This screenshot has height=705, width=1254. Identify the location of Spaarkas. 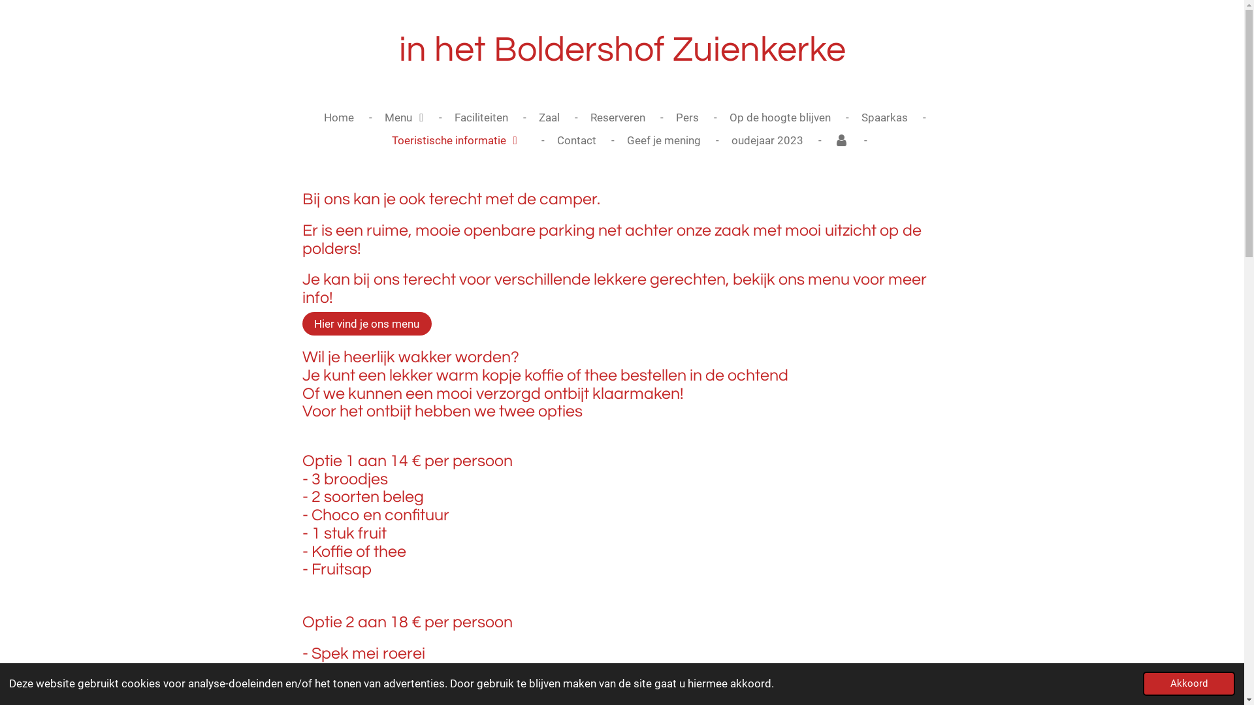
(884, 117).